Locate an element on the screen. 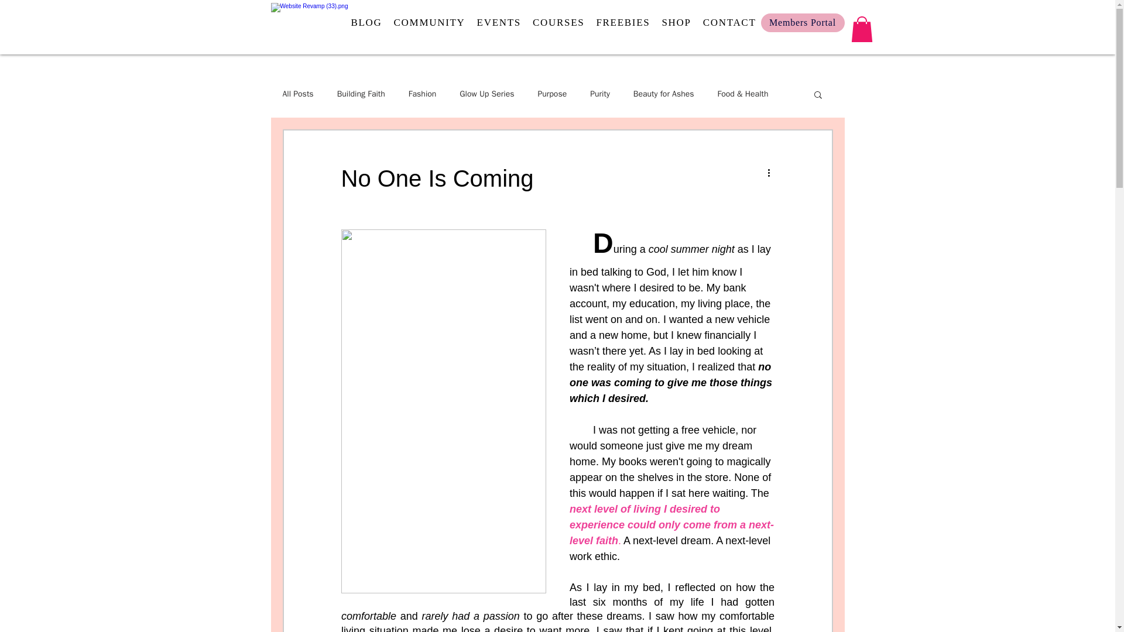 The image size is (1124, 632). FREEBIES is located at coordinates (622, 23).